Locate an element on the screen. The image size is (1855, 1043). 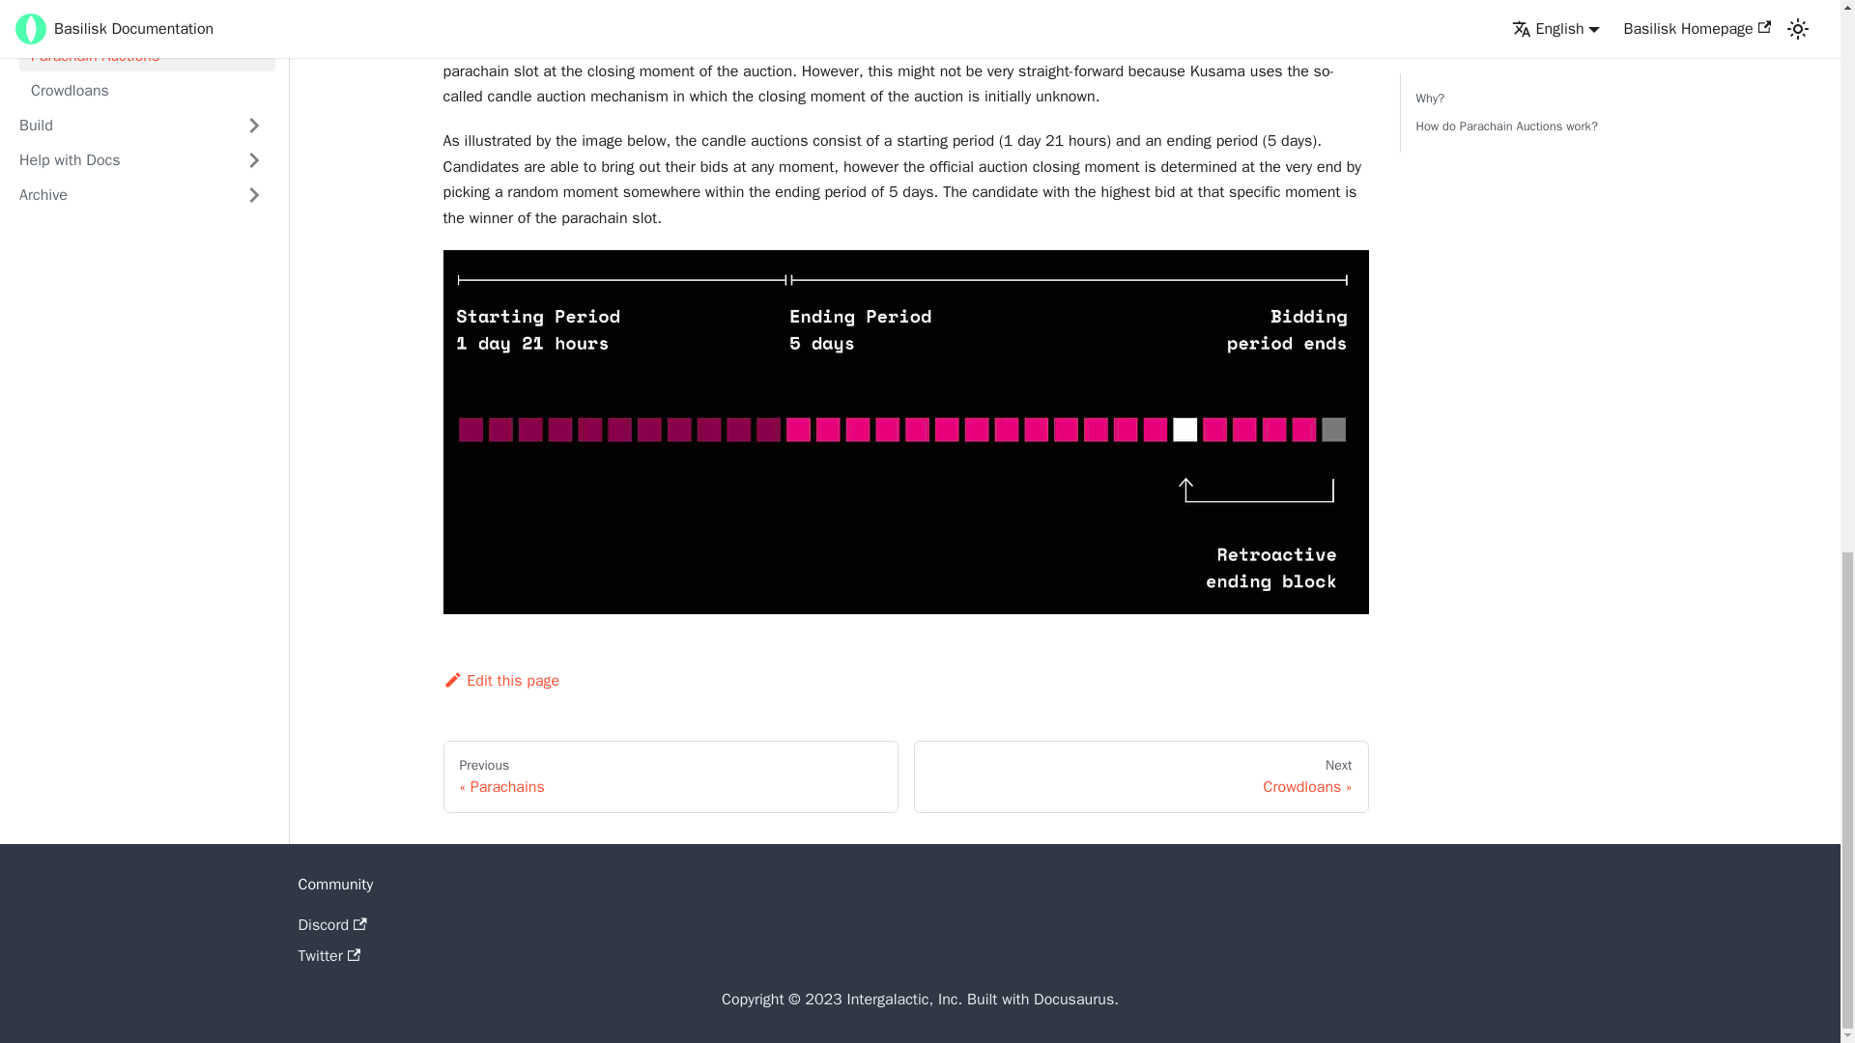
Discord is located at coordinates (330, 925).